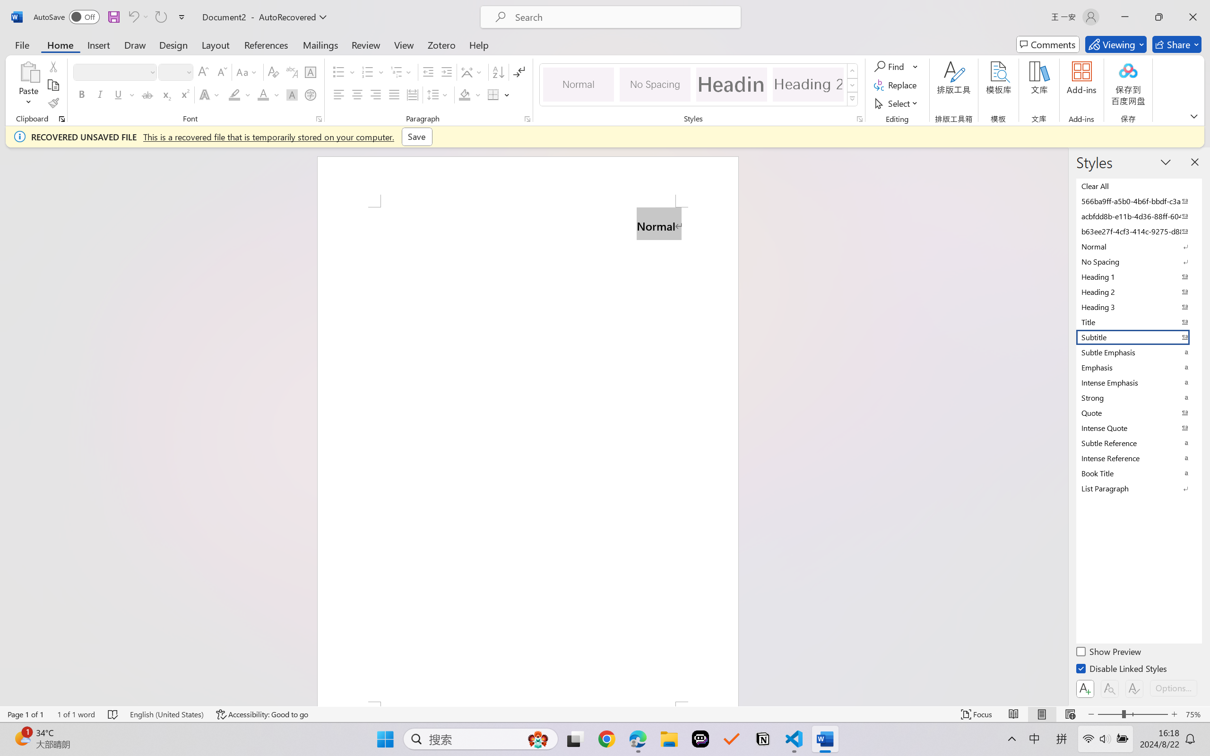  I want to click on Show Preview, so click(1109, 653).